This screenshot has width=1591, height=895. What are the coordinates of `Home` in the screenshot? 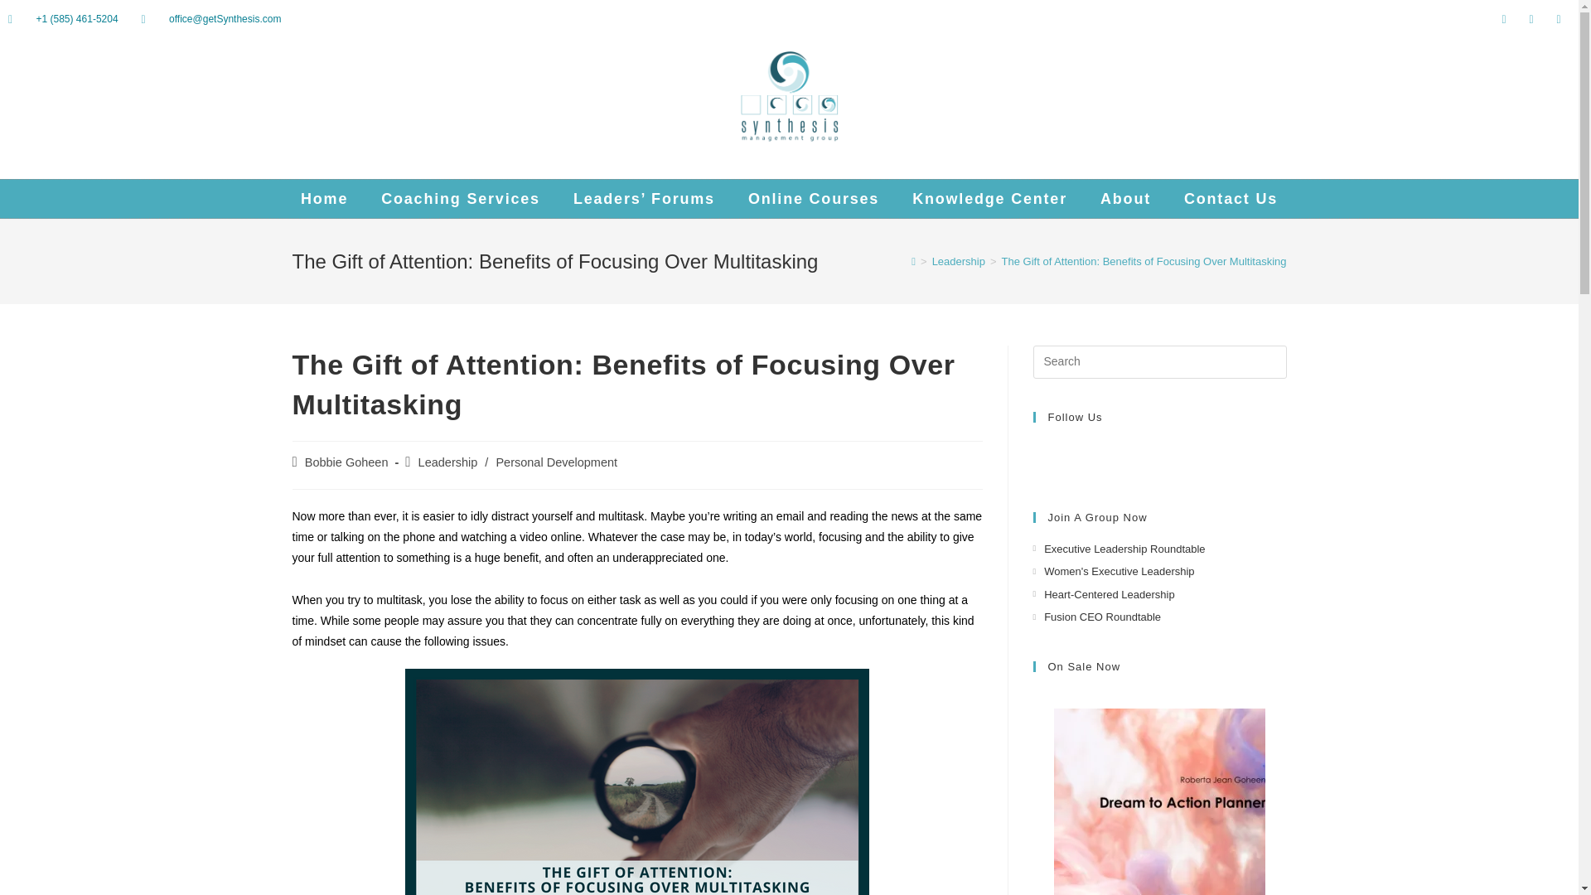 It's located at (324, 199).